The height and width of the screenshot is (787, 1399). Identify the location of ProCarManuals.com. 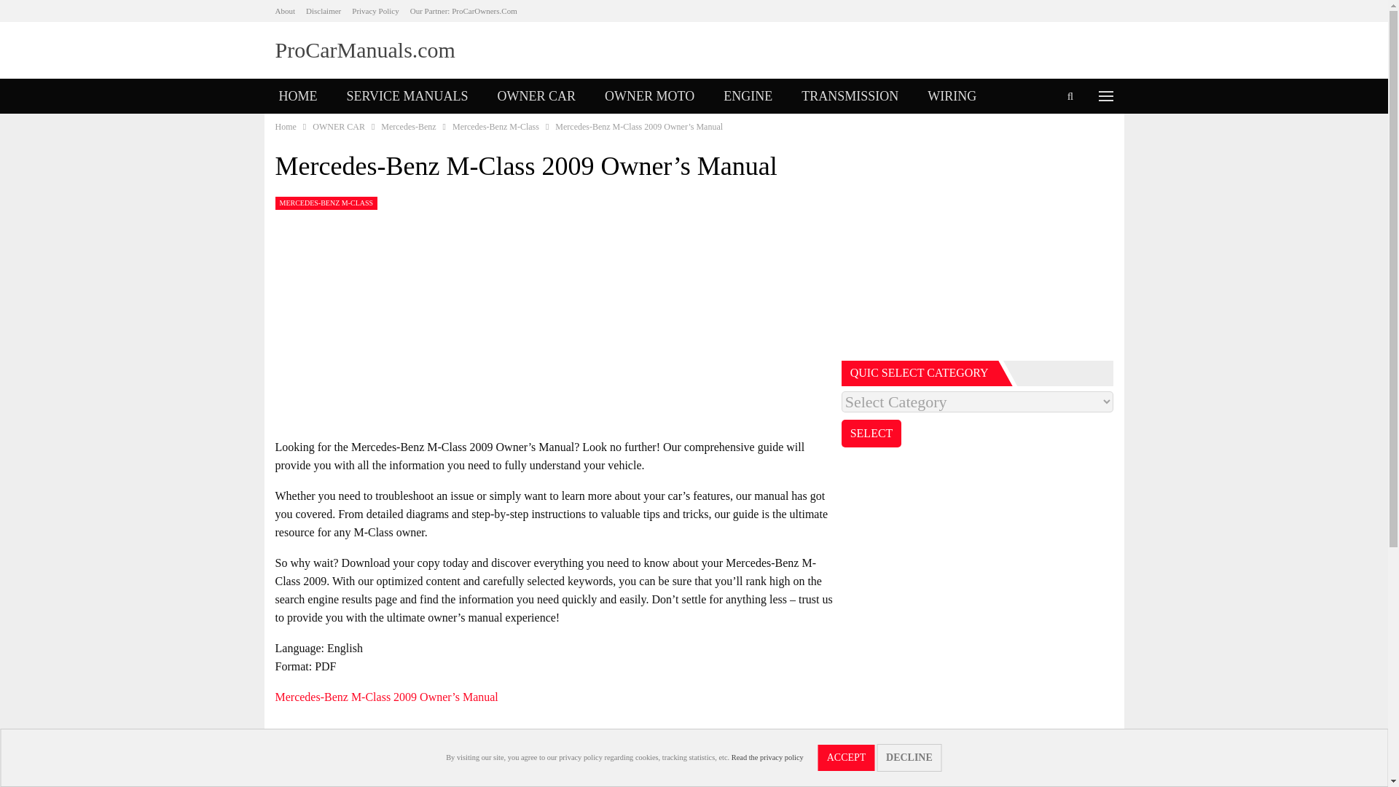
(366, 50).